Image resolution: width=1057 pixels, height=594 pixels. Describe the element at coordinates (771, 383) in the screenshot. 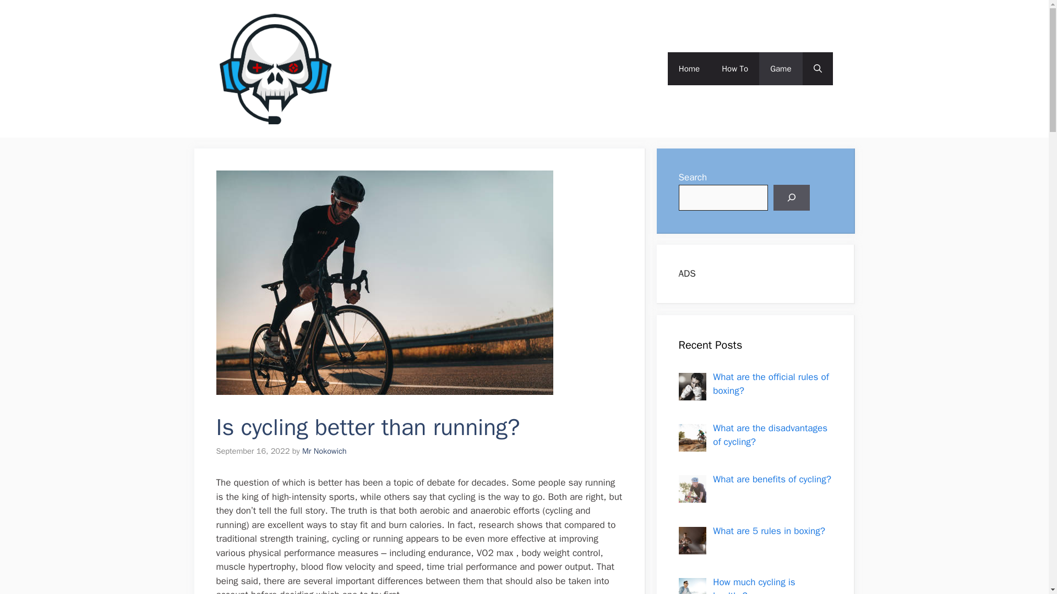

I see `What are the official rules of boxing?` at that location.